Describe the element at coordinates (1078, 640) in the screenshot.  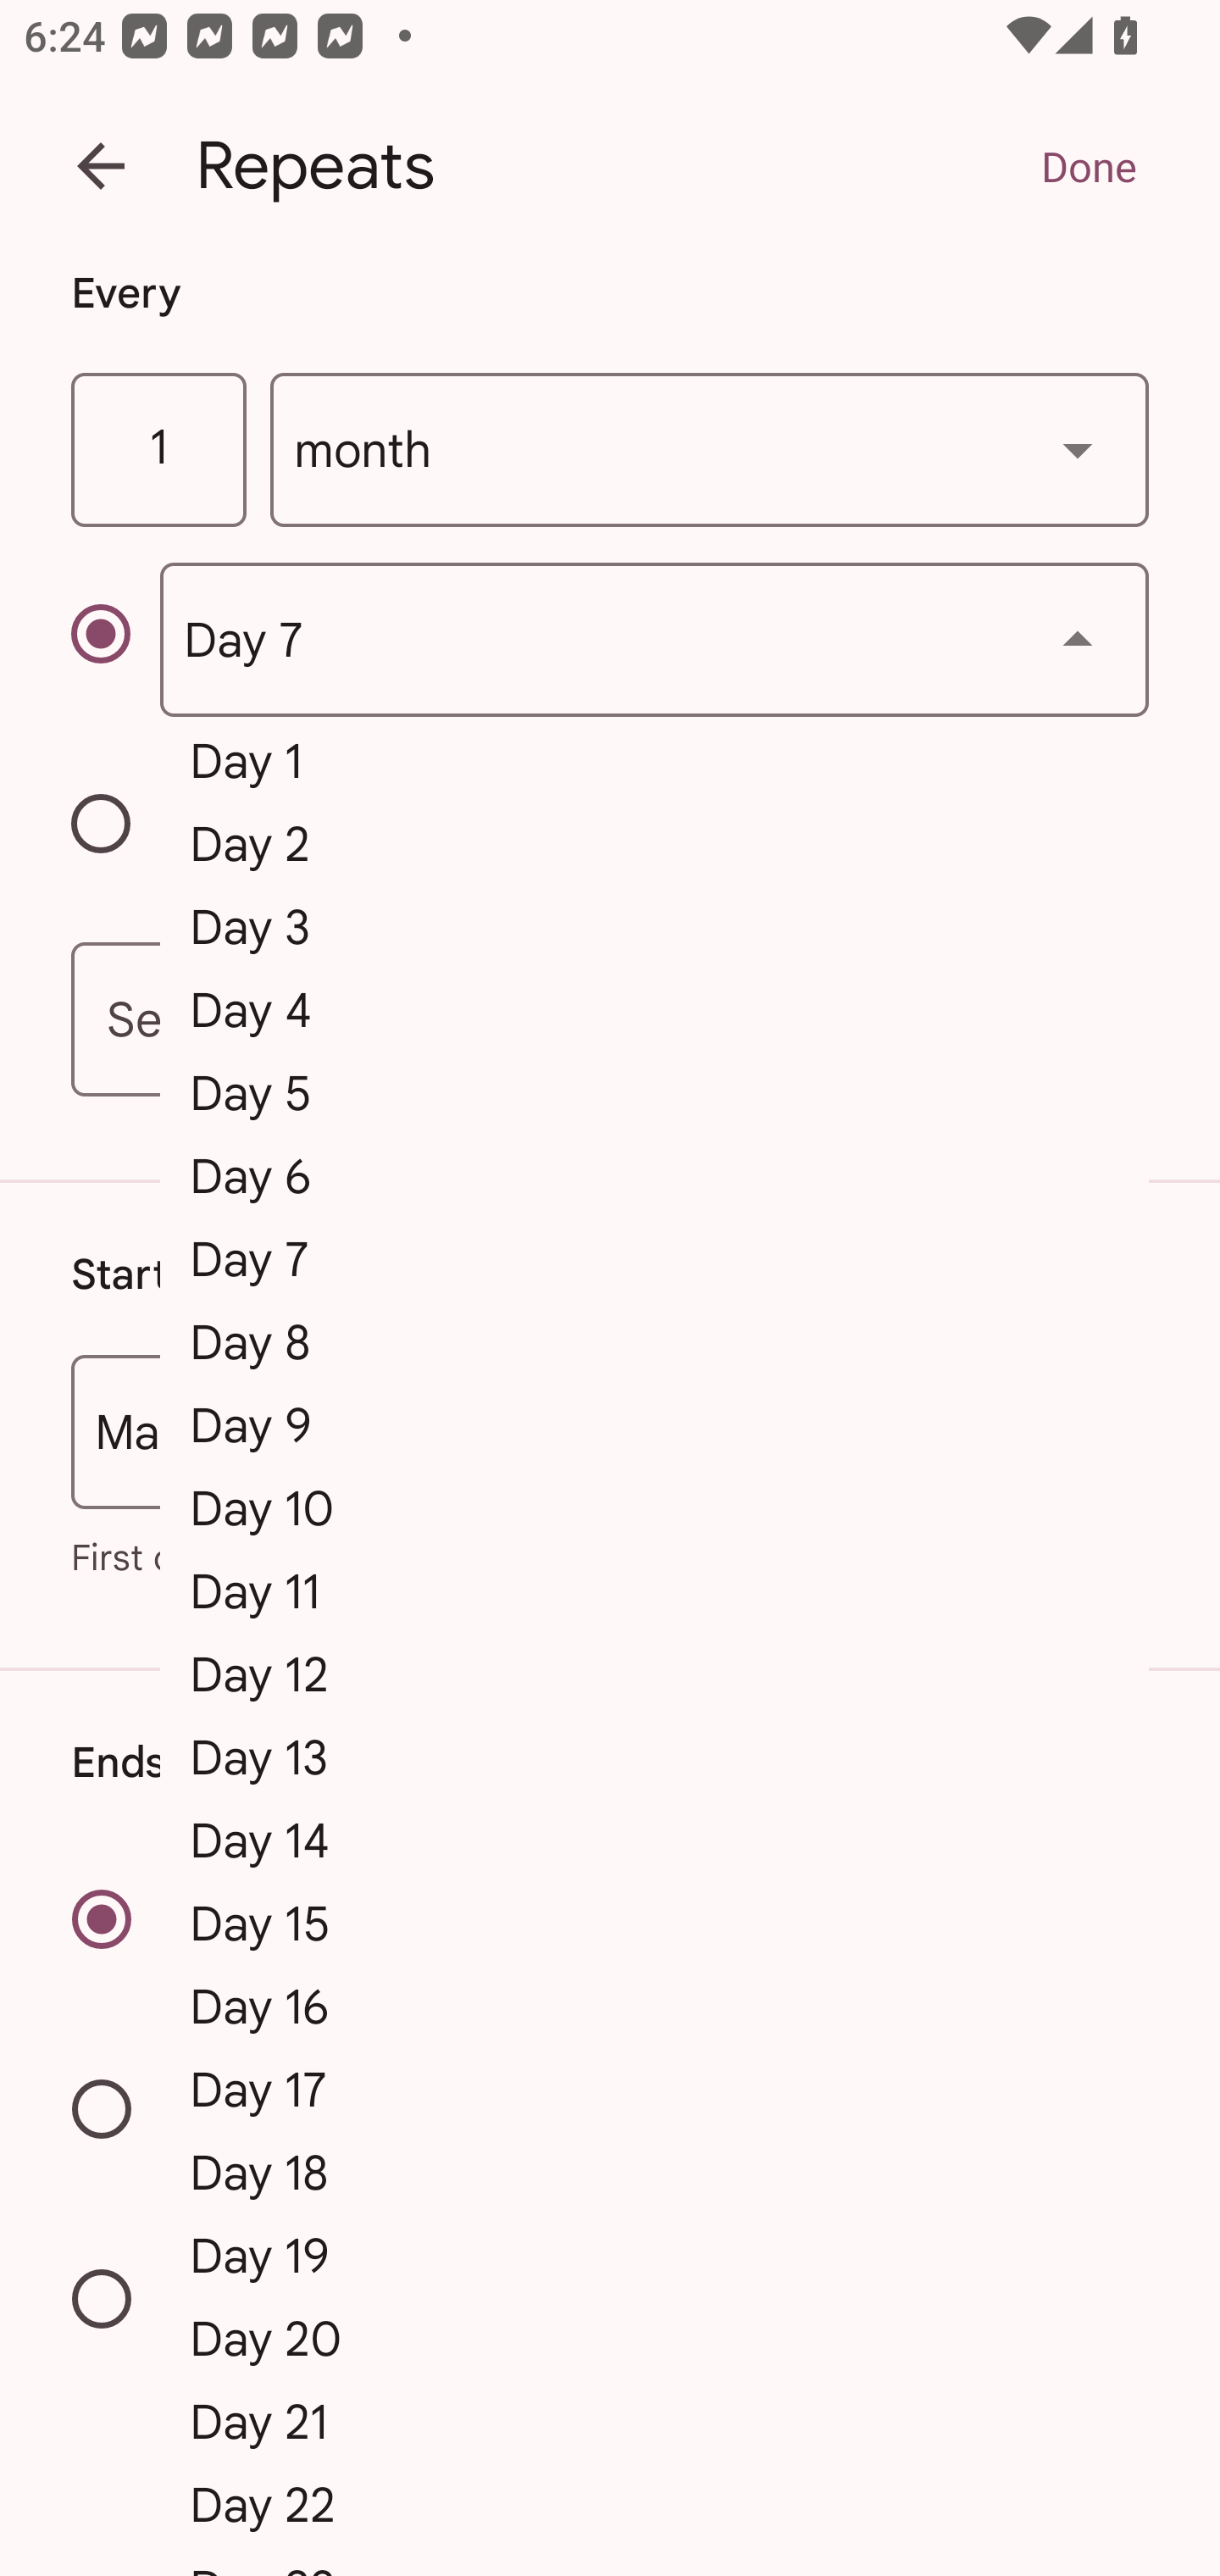
I see `Show dropdown menu` at that location.